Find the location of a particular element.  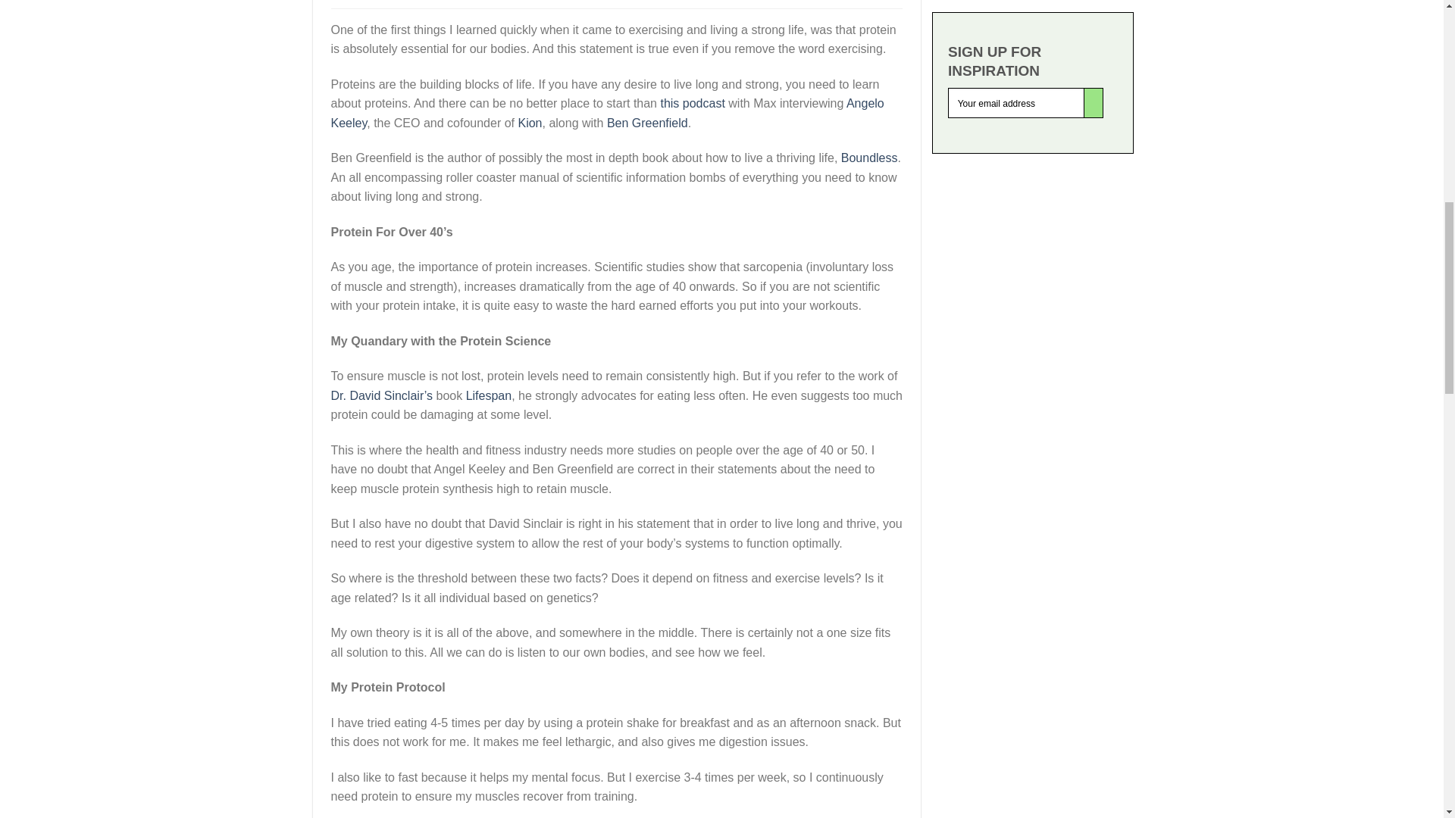

Kion is located at coordinates (529, 123).